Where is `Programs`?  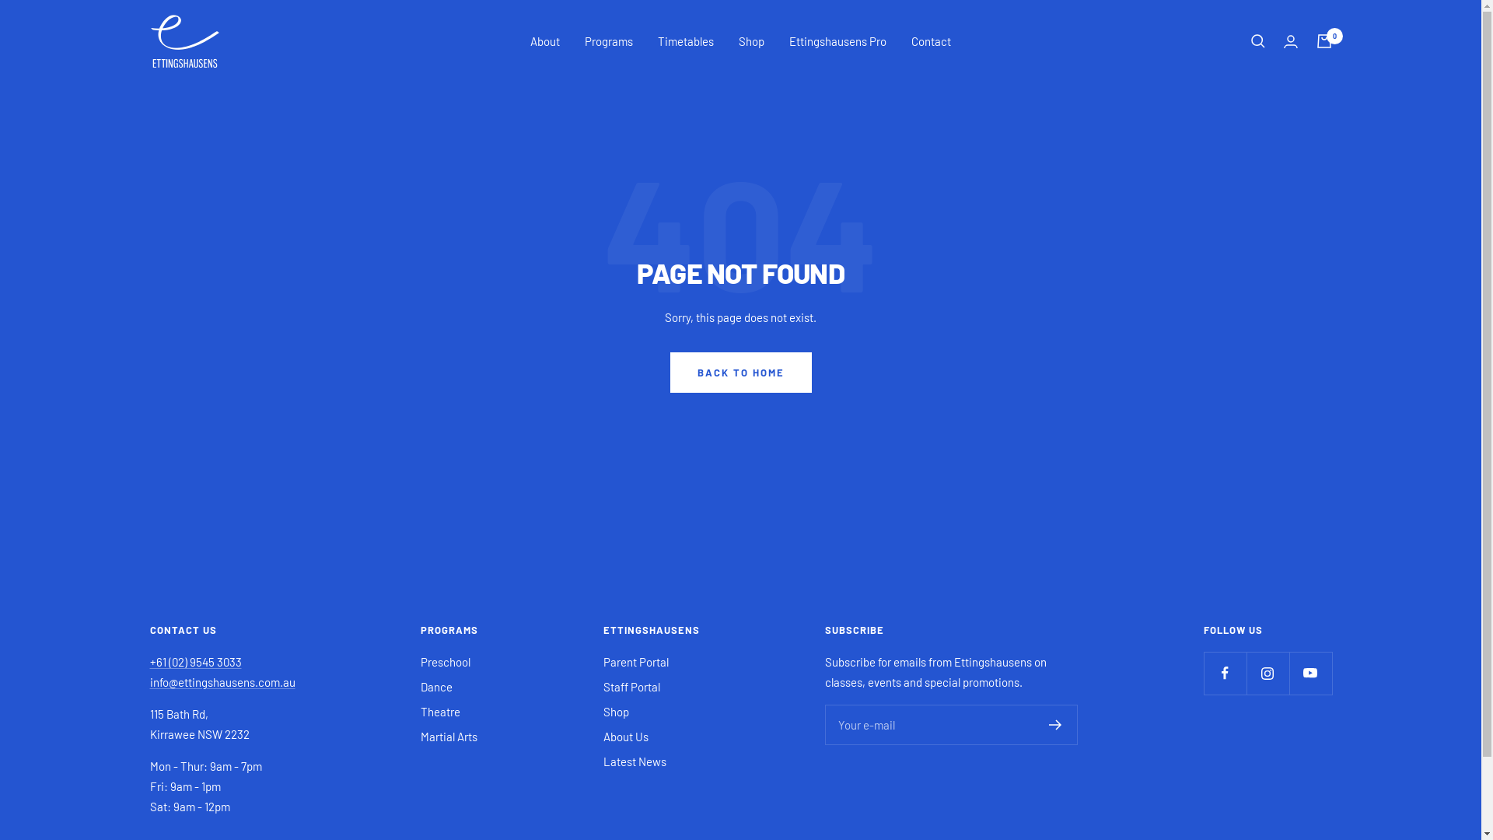
Programs is located at coordinates (609, 41).